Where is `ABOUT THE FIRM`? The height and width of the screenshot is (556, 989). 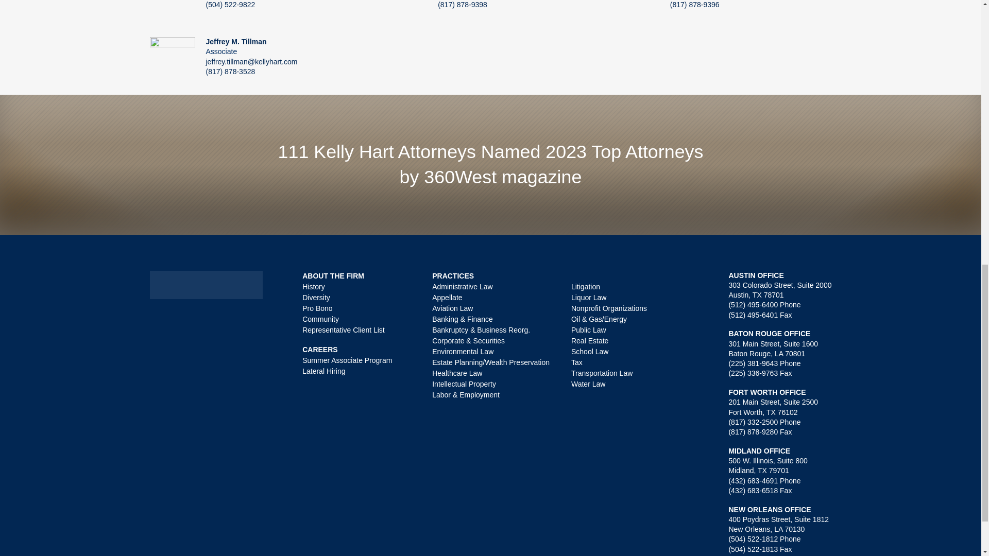 ABOUT THE FIRM is located at coordinates (333, 276).